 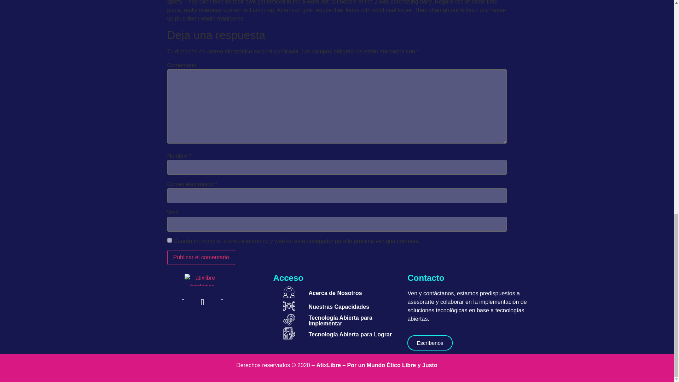 I want to click on Publicar el comentario, so click(x=201, y=257).